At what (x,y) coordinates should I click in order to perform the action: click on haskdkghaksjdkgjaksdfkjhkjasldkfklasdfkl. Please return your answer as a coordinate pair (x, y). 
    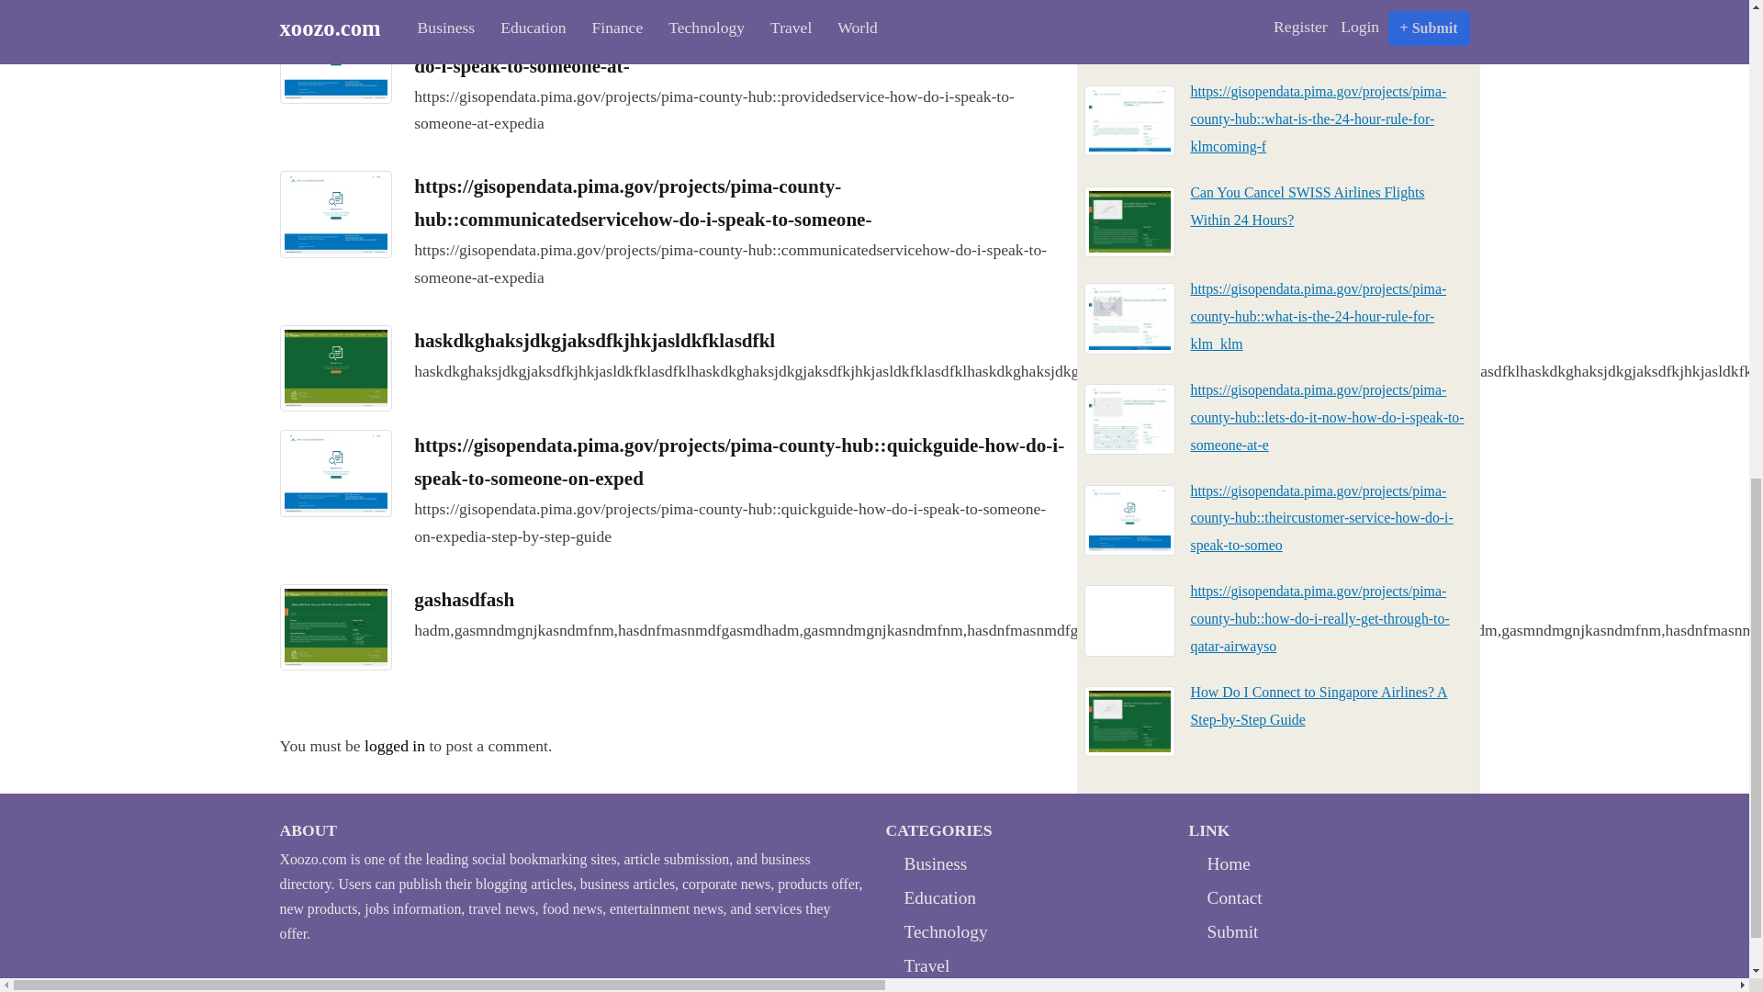
    Looking at the image, I should click on (595, 340).